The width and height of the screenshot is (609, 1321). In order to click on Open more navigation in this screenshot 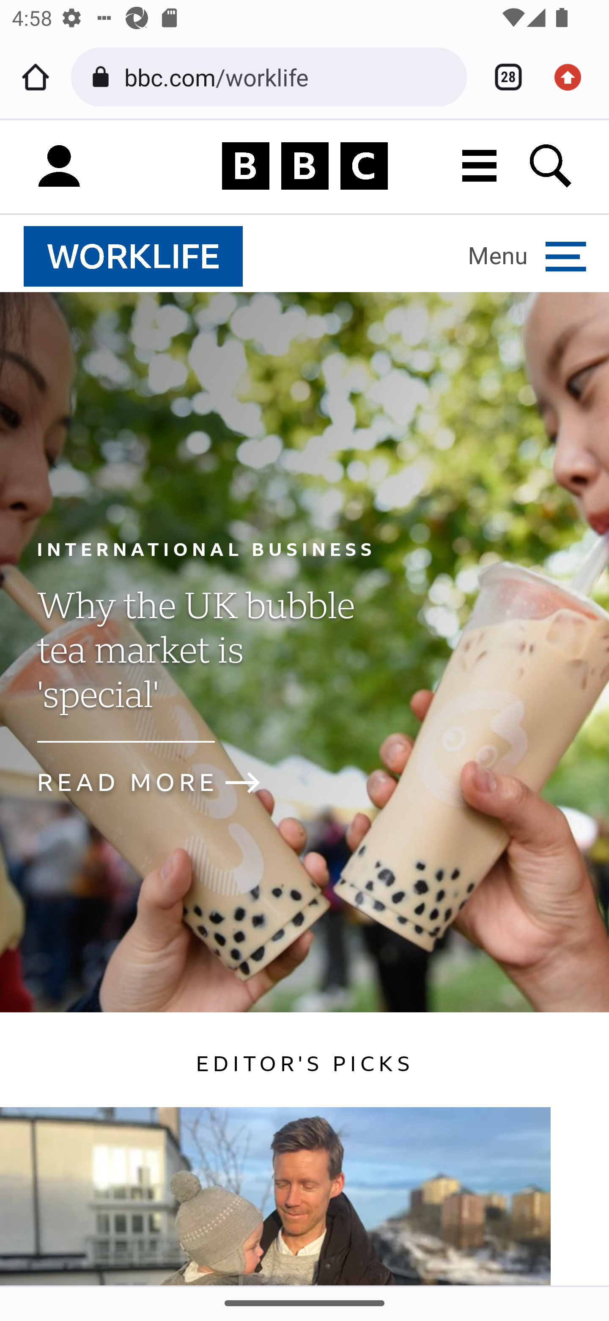, I will do `click(527, 256)`.